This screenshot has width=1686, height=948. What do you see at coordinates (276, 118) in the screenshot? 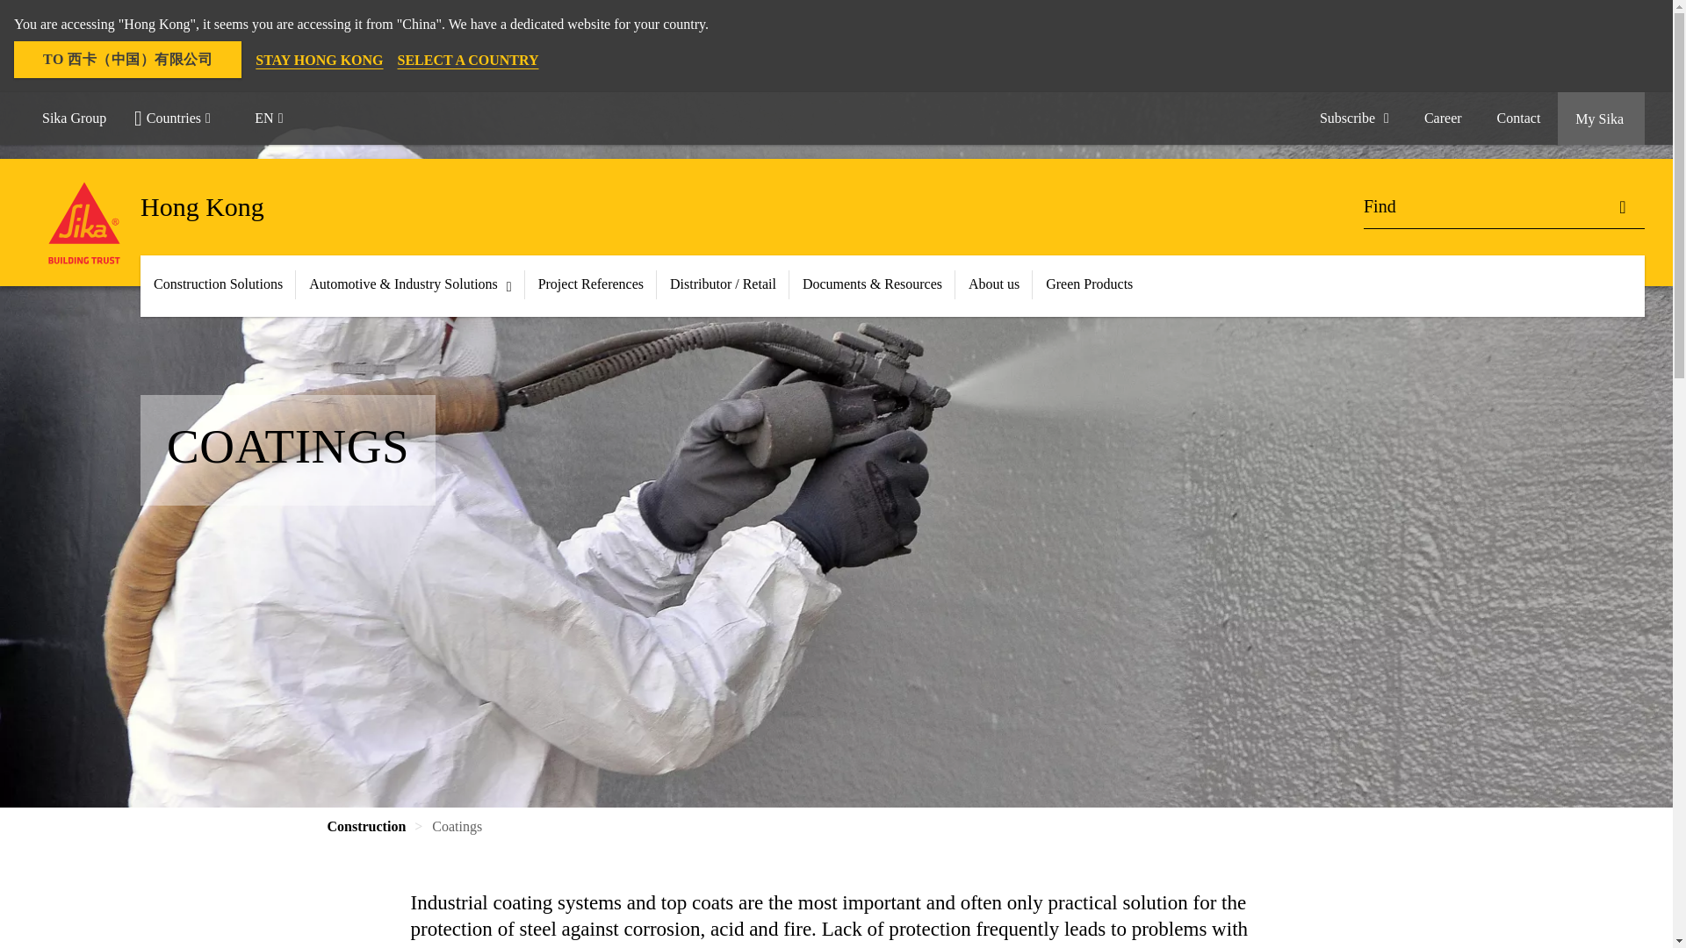
I see `EN` at bounding box center [276, 118].